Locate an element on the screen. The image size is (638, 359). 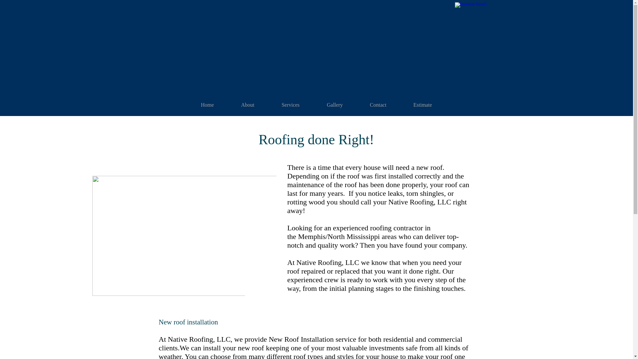
Gallery is located at coordinates (334, 105).